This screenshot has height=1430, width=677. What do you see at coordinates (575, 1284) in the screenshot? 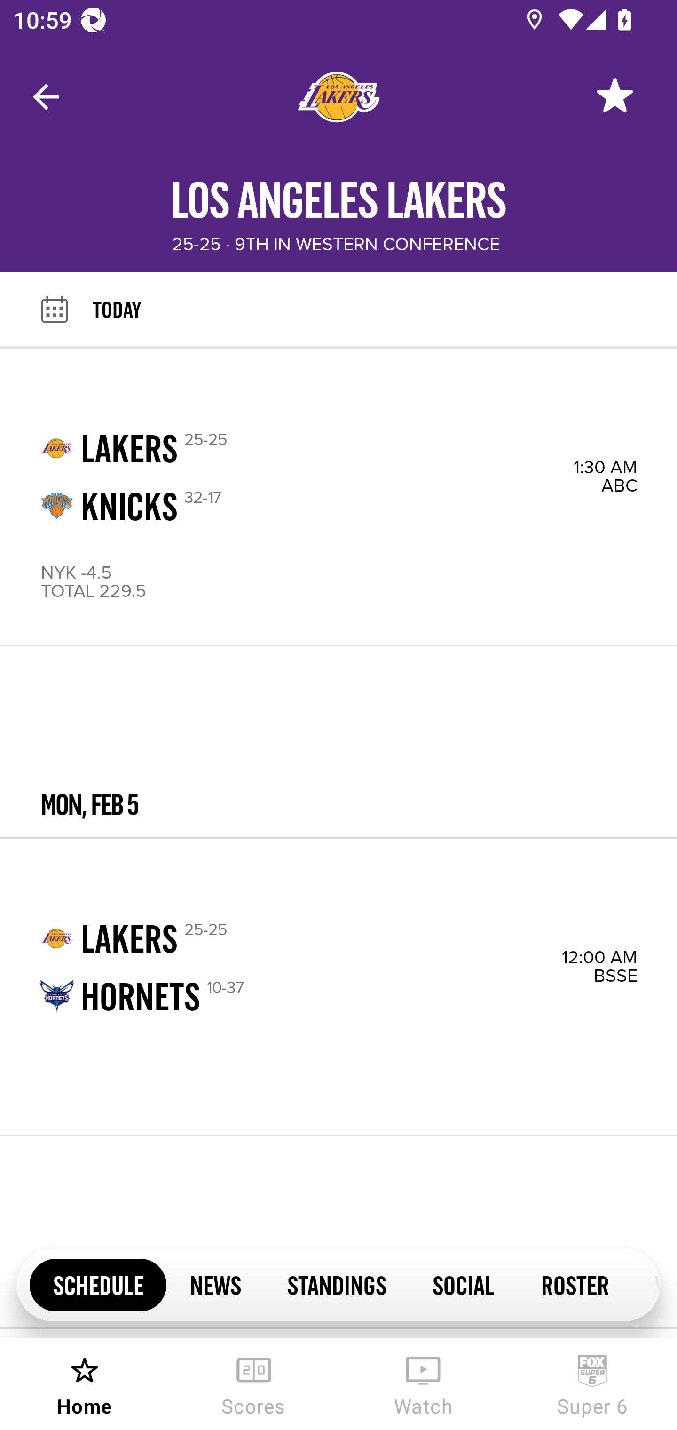
I see `ROSTER` at bounding box center [575, 1284].